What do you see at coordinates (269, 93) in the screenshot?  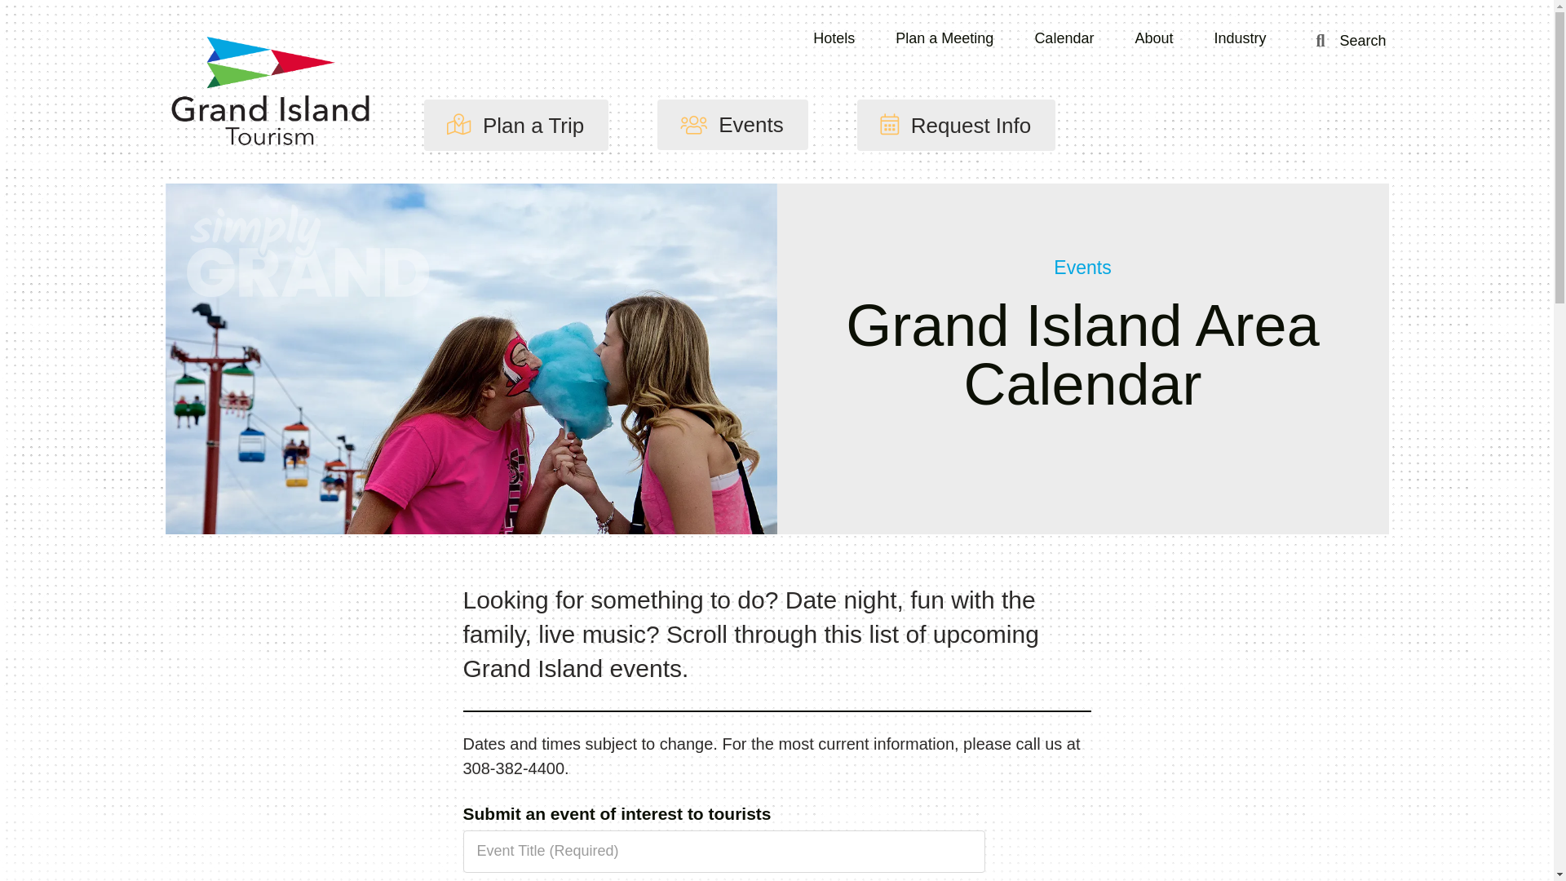 I see `logo` at bounding box center [269, 93].